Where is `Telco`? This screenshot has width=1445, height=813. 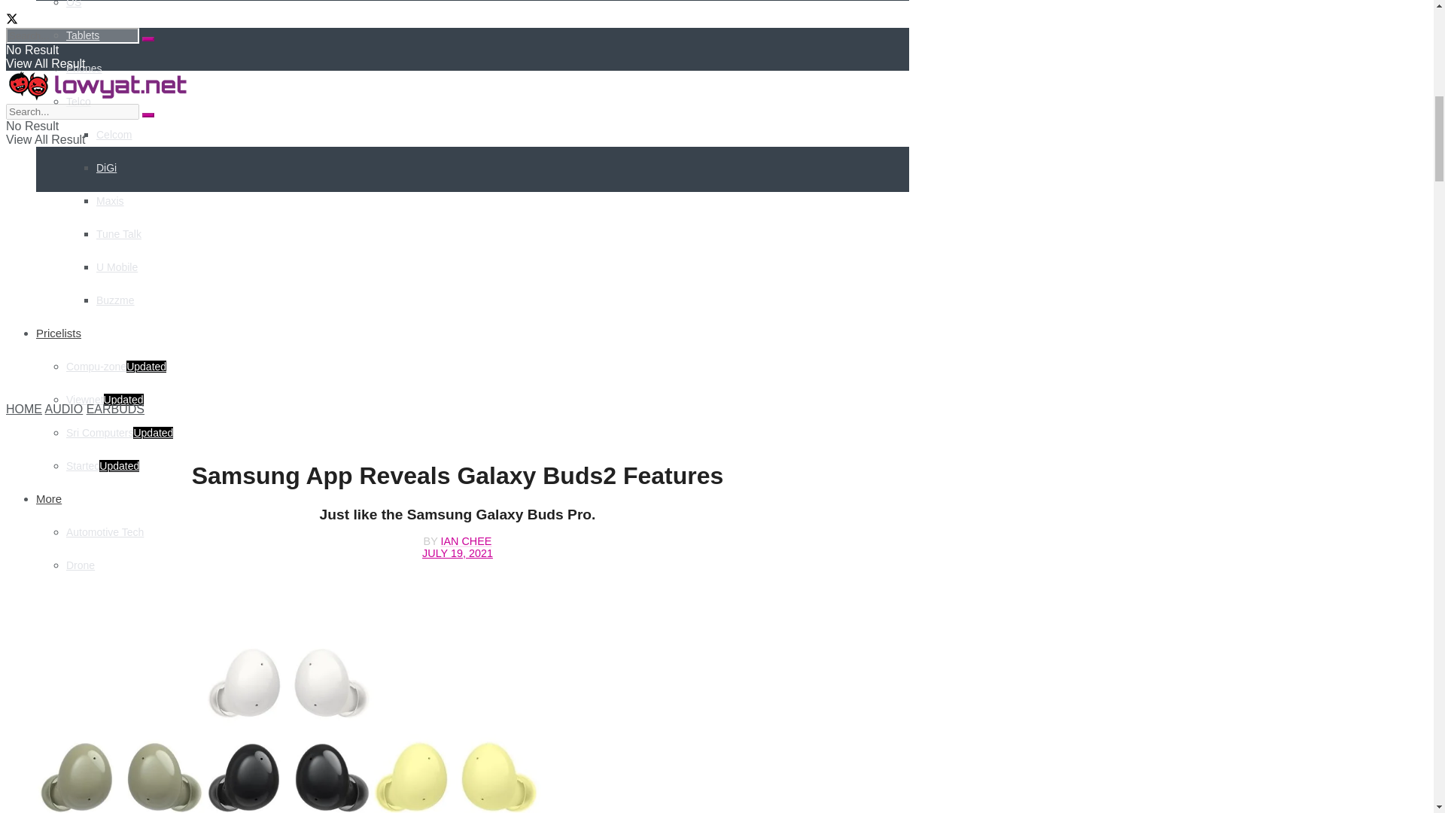
Telco is located at coordinates (78, 101).